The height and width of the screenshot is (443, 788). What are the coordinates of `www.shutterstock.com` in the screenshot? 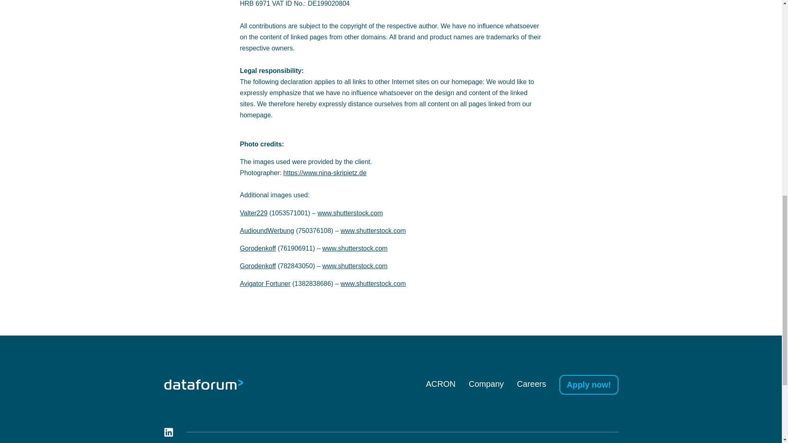 It's located at (350, 213).